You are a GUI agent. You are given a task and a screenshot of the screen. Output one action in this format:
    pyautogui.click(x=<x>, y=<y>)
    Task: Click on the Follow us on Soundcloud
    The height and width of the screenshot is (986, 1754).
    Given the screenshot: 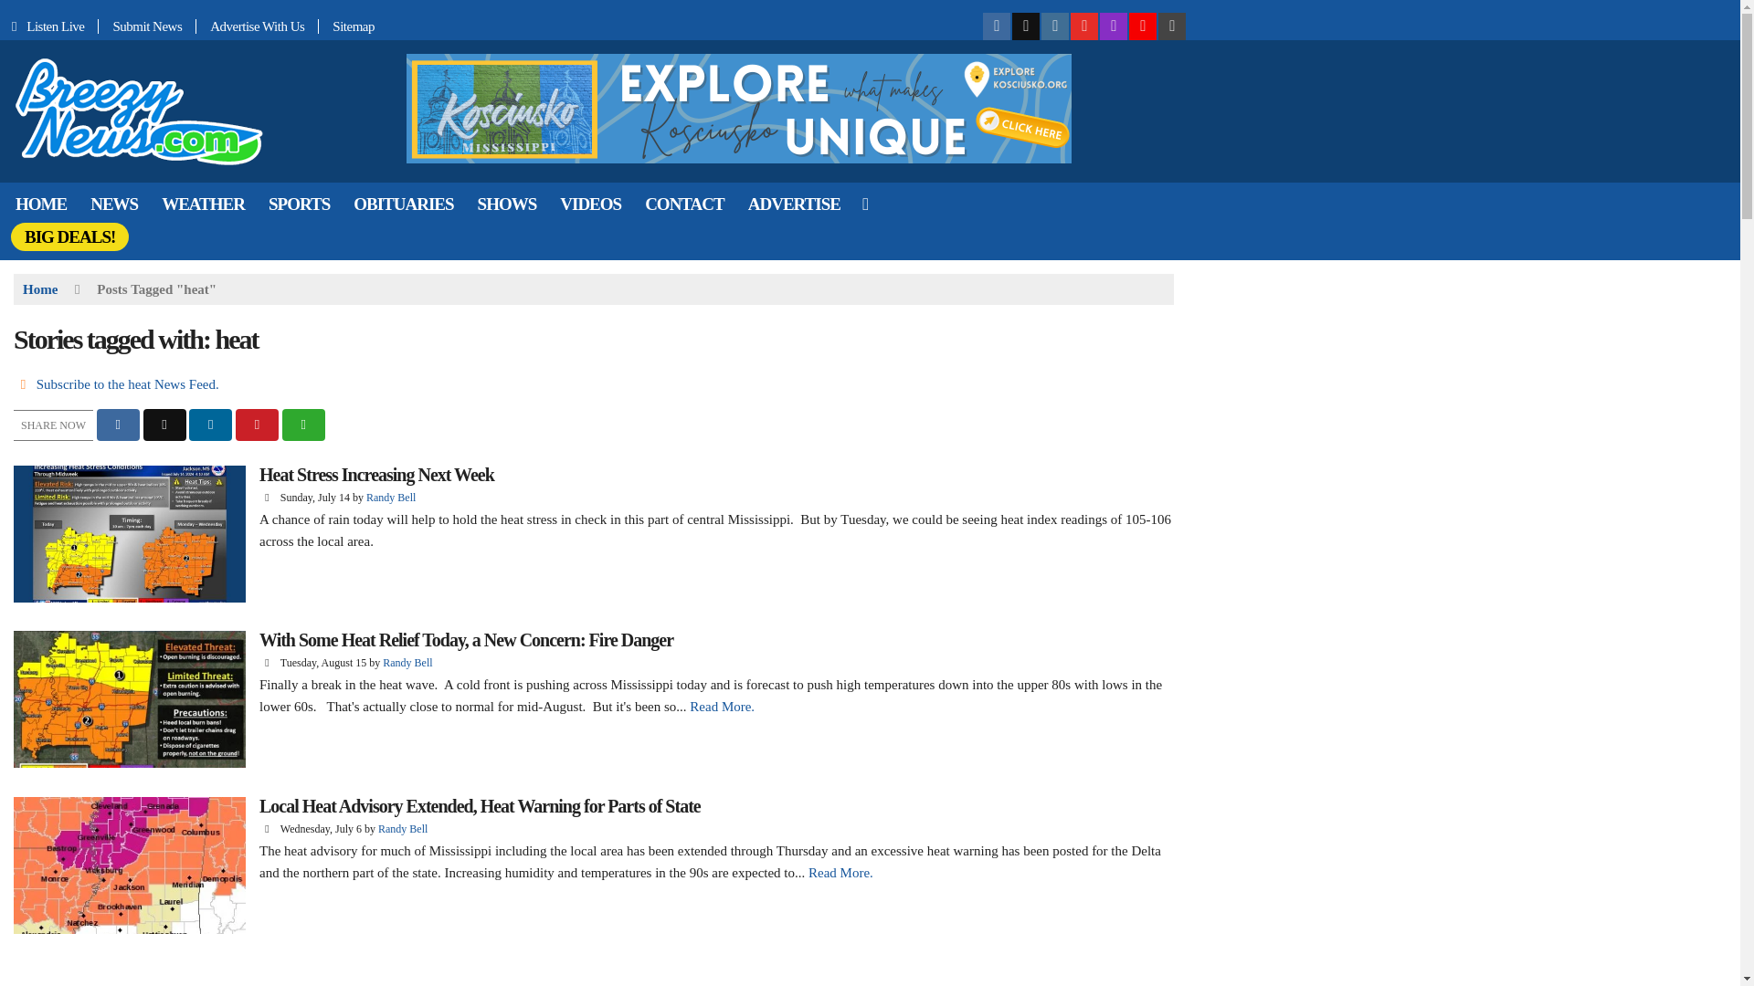 What is the action you would take?
    pyautogui.click(x=1142, y=26)
    